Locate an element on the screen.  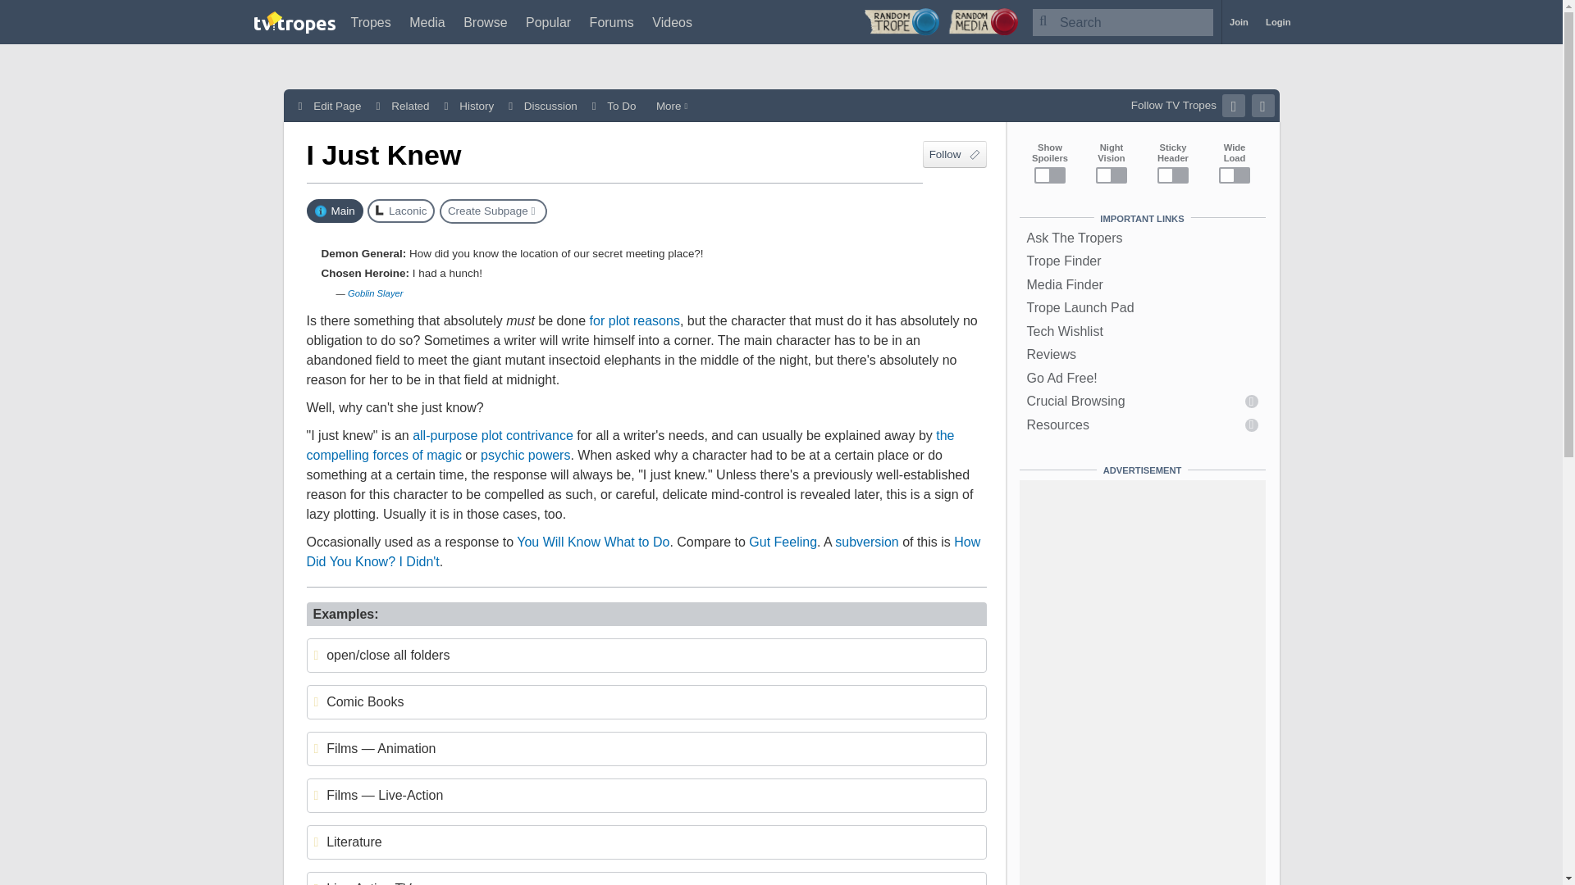
Videos is located at coordinates (672, 22).